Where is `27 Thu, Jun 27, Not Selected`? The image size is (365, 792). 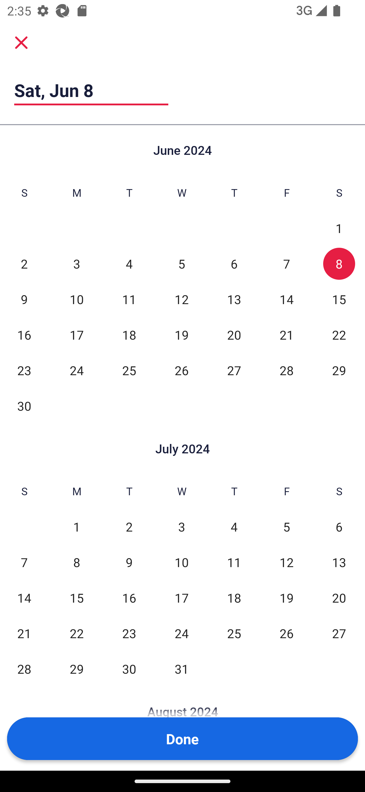 27 Thu, Jun 27, Not Selected is located at coordinates (234, 370).